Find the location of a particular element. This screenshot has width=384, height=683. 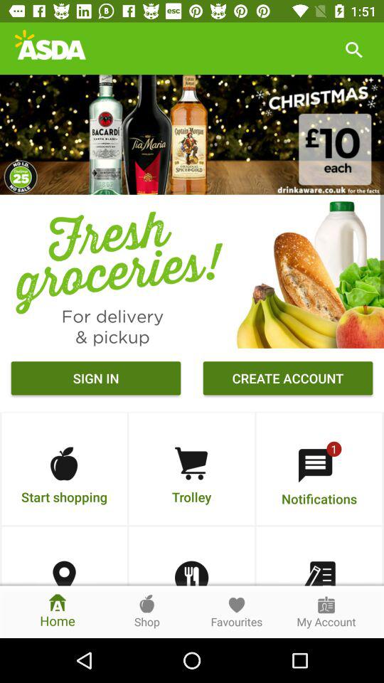

click the item to the right of the sign in item is located at coordinates (287, 380).